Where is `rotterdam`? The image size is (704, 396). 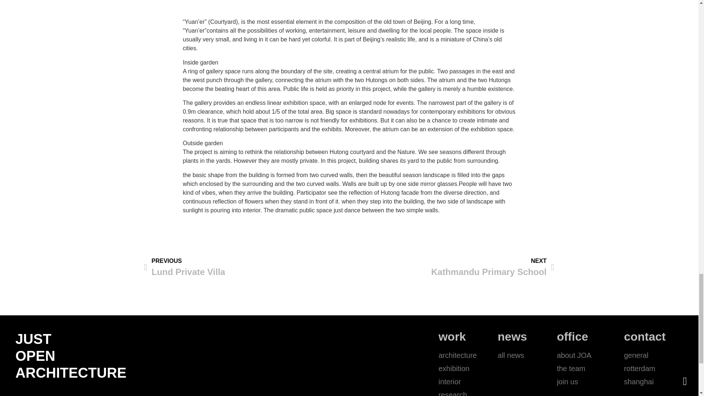 rotterdam is located at coordinates (458, 392).